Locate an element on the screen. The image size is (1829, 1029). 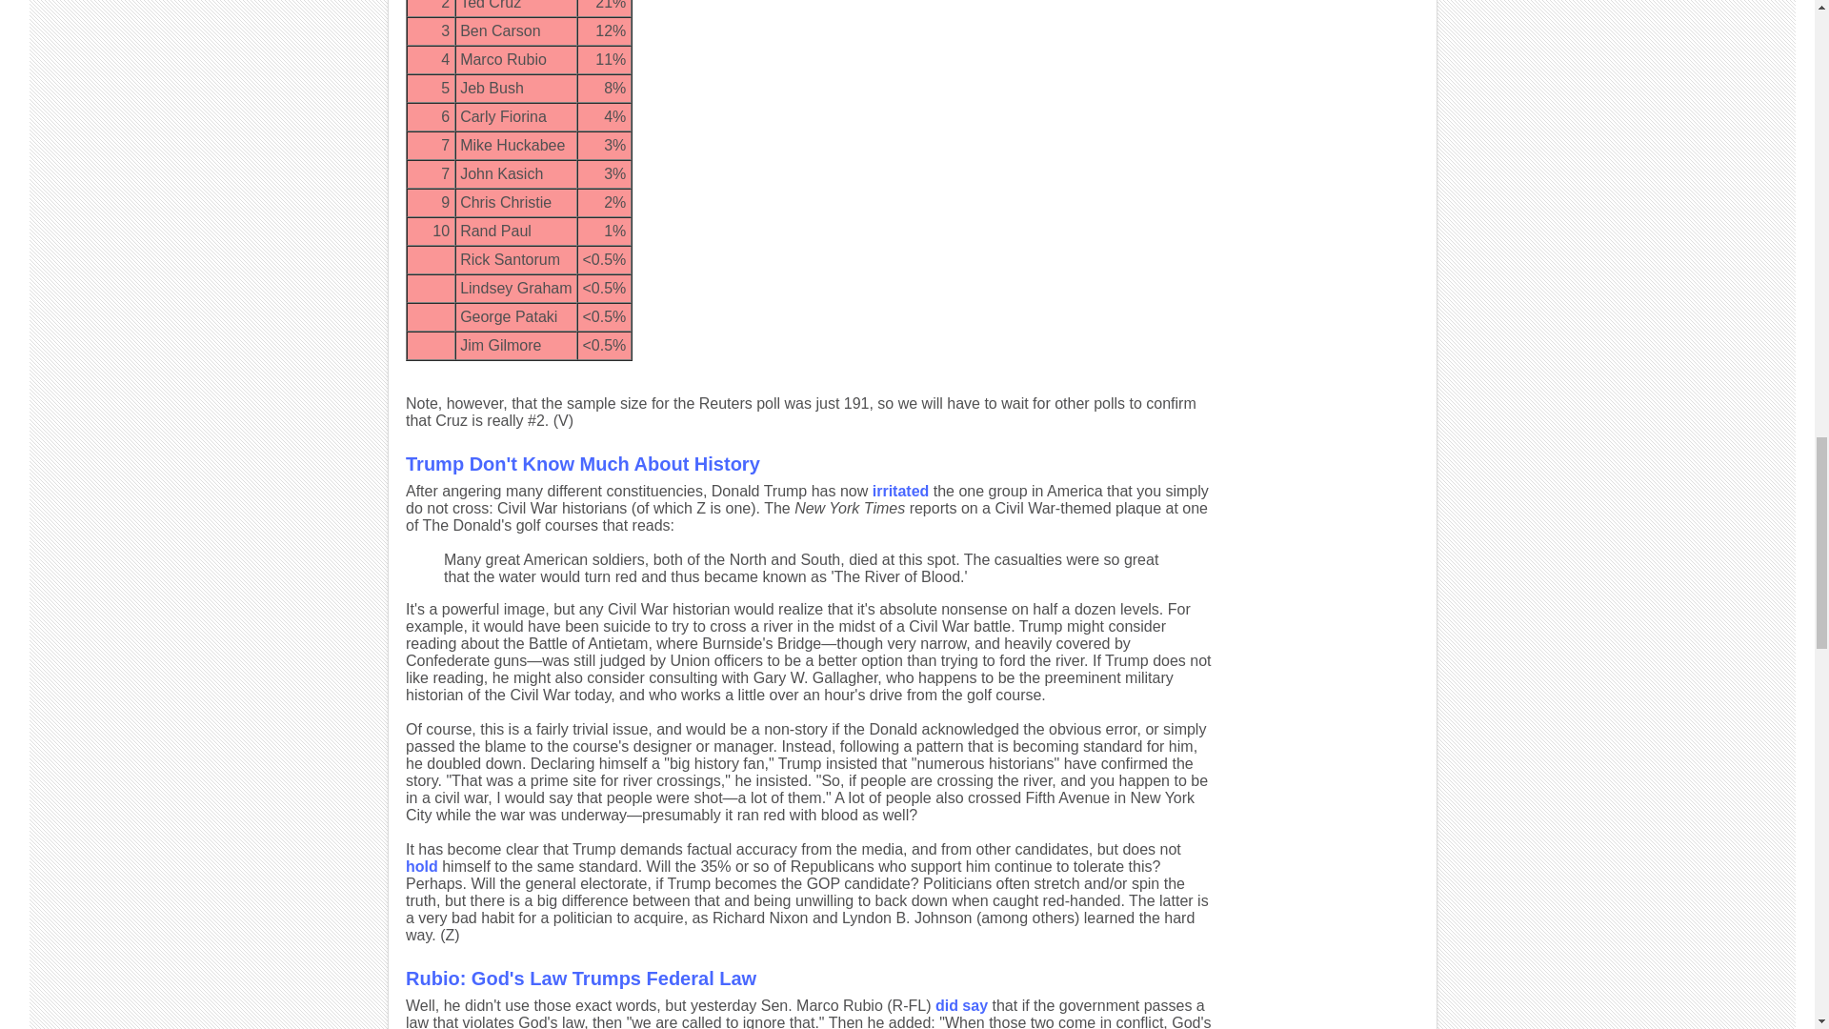
irritated is located at coordinates (900, 490).